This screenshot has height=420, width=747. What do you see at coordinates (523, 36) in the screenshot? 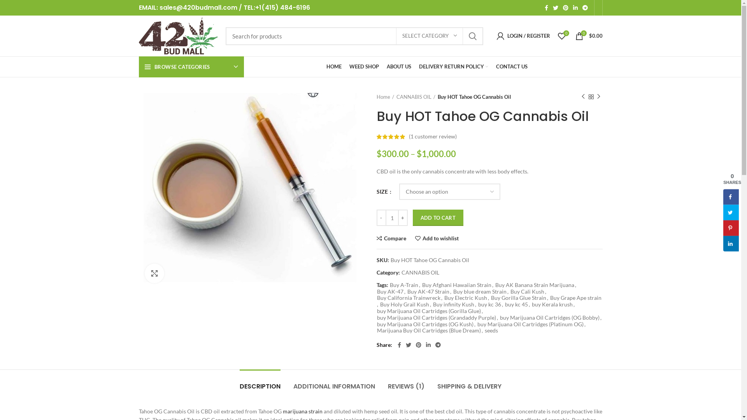
I see `LOGIN / REGISTER` at bounding box center [523, 36].